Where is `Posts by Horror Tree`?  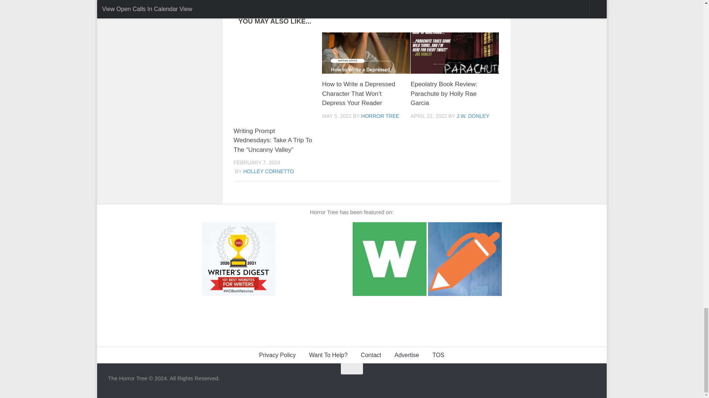
Posts by Horror Tree is located at coordinates (380, 116).